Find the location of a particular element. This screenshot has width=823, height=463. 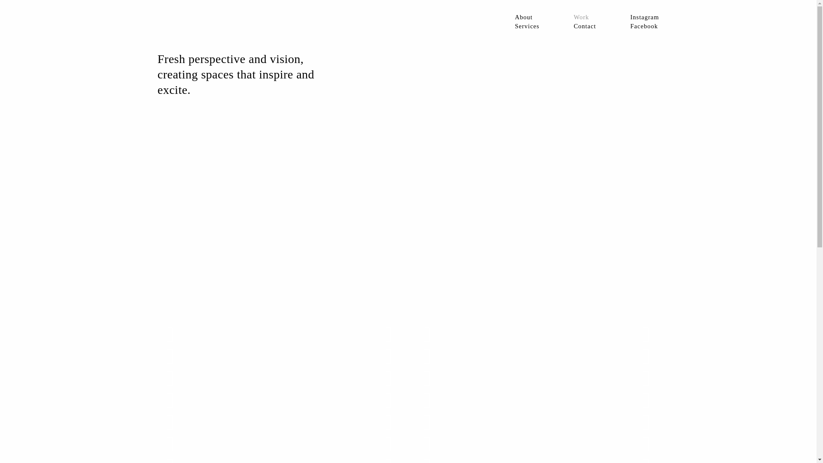

Previous is located at coordinates (427, 422).